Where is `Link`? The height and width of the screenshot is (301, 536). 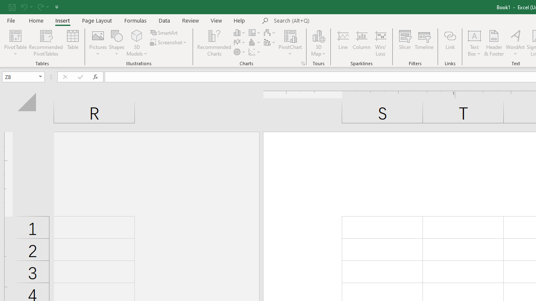
Link is located at coordinates (450, 43).